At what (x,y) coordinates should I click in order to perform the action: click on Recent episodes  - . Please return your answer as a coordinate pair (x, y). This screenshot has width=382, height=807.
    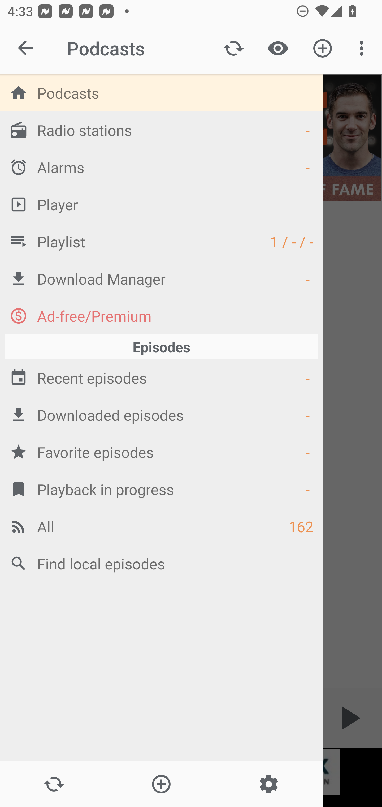
    Looking at the image, I should click on (161, 377).